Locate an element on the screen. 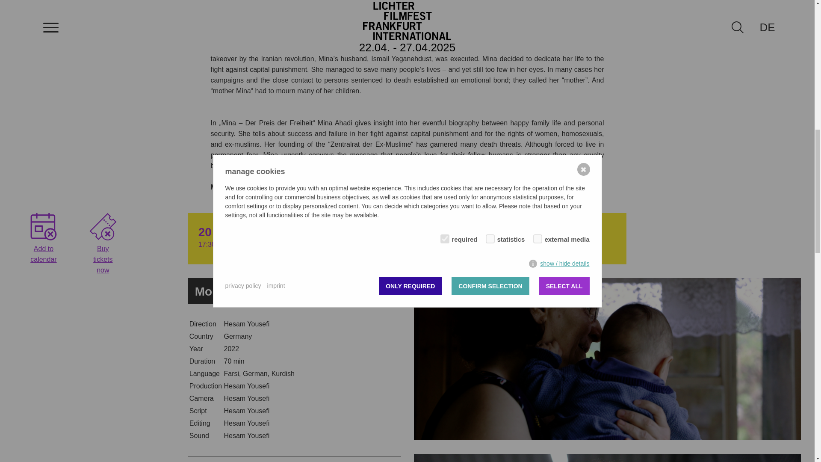 Image resolution: width=821 pixels, height=462 pixels. Lichter Filmfest is located at coordinates (103, 226).